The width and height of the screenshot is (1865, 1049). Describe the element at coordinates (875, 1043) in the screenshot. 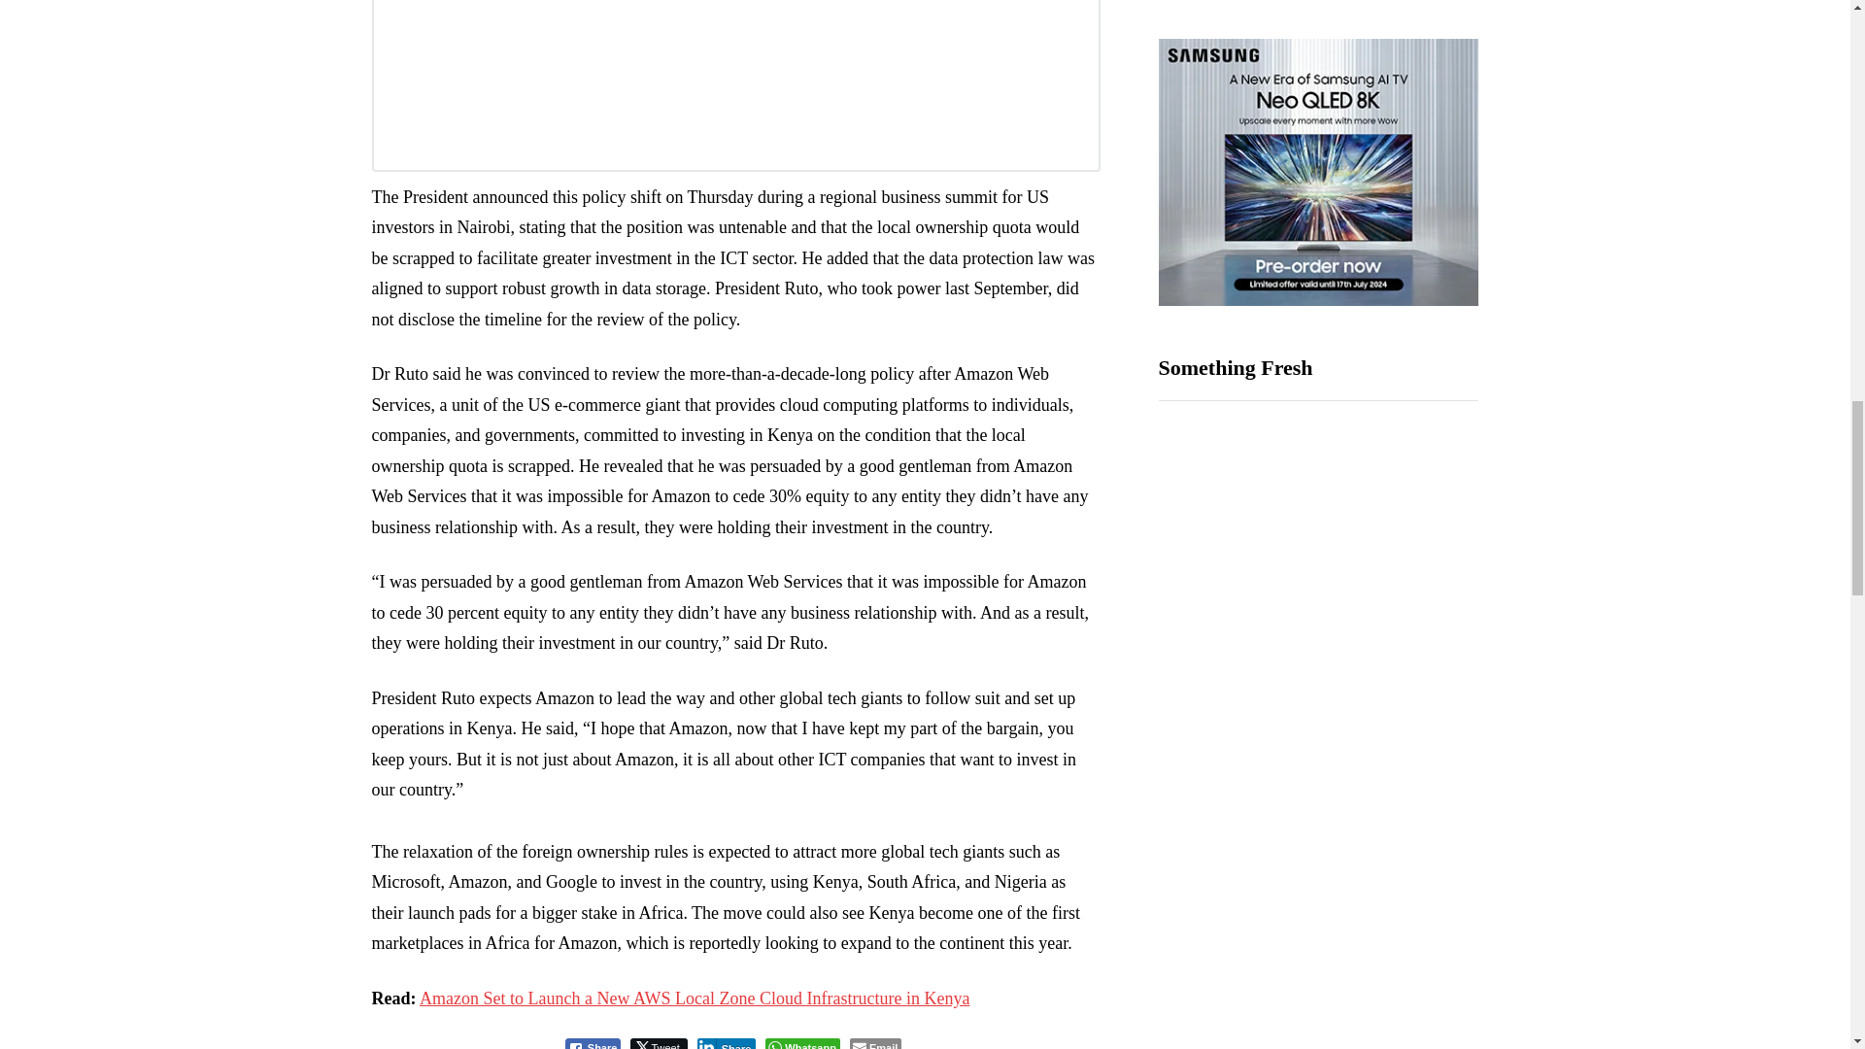

I see `Email` at that location.